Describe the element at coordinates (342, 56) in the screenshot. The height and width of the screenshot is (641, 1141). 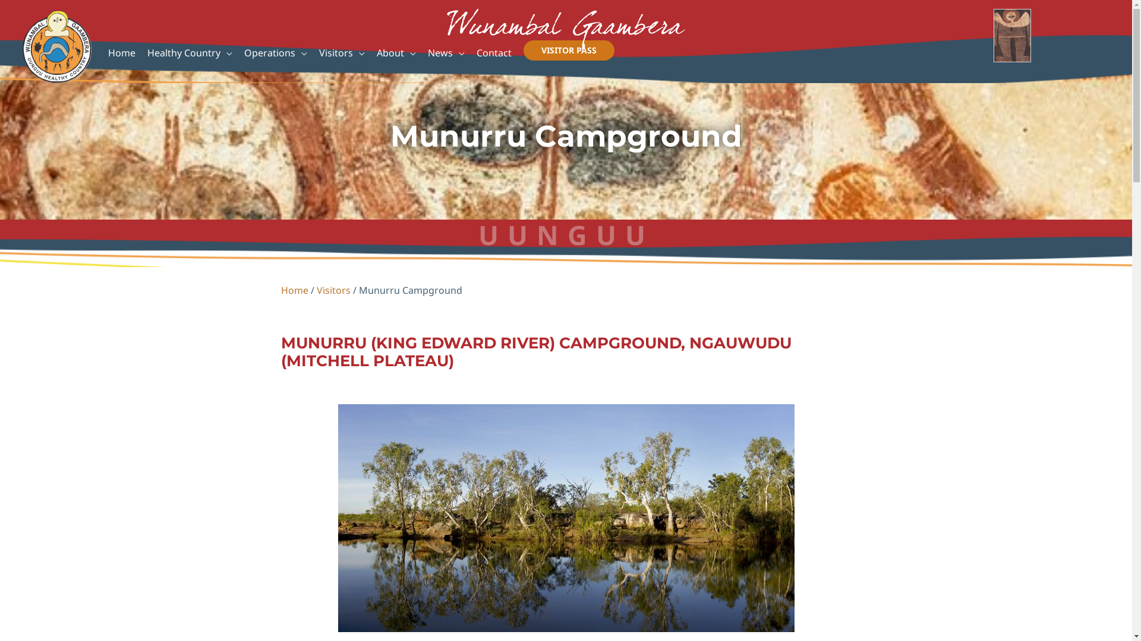
I see `Visitors` at that location.